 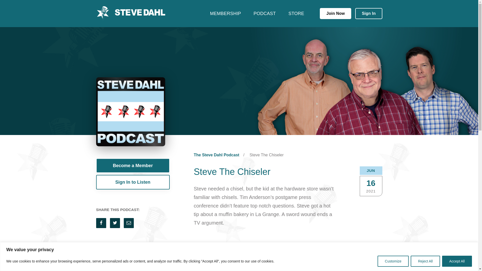 I want to click on Reject All, so click(x=425, y=261).